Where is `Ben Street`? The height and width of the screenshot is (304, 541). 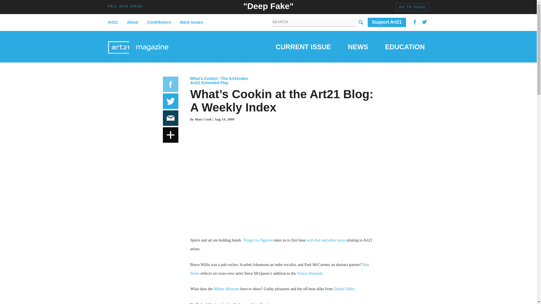
Ben Street is located at coordinates (280, 269).